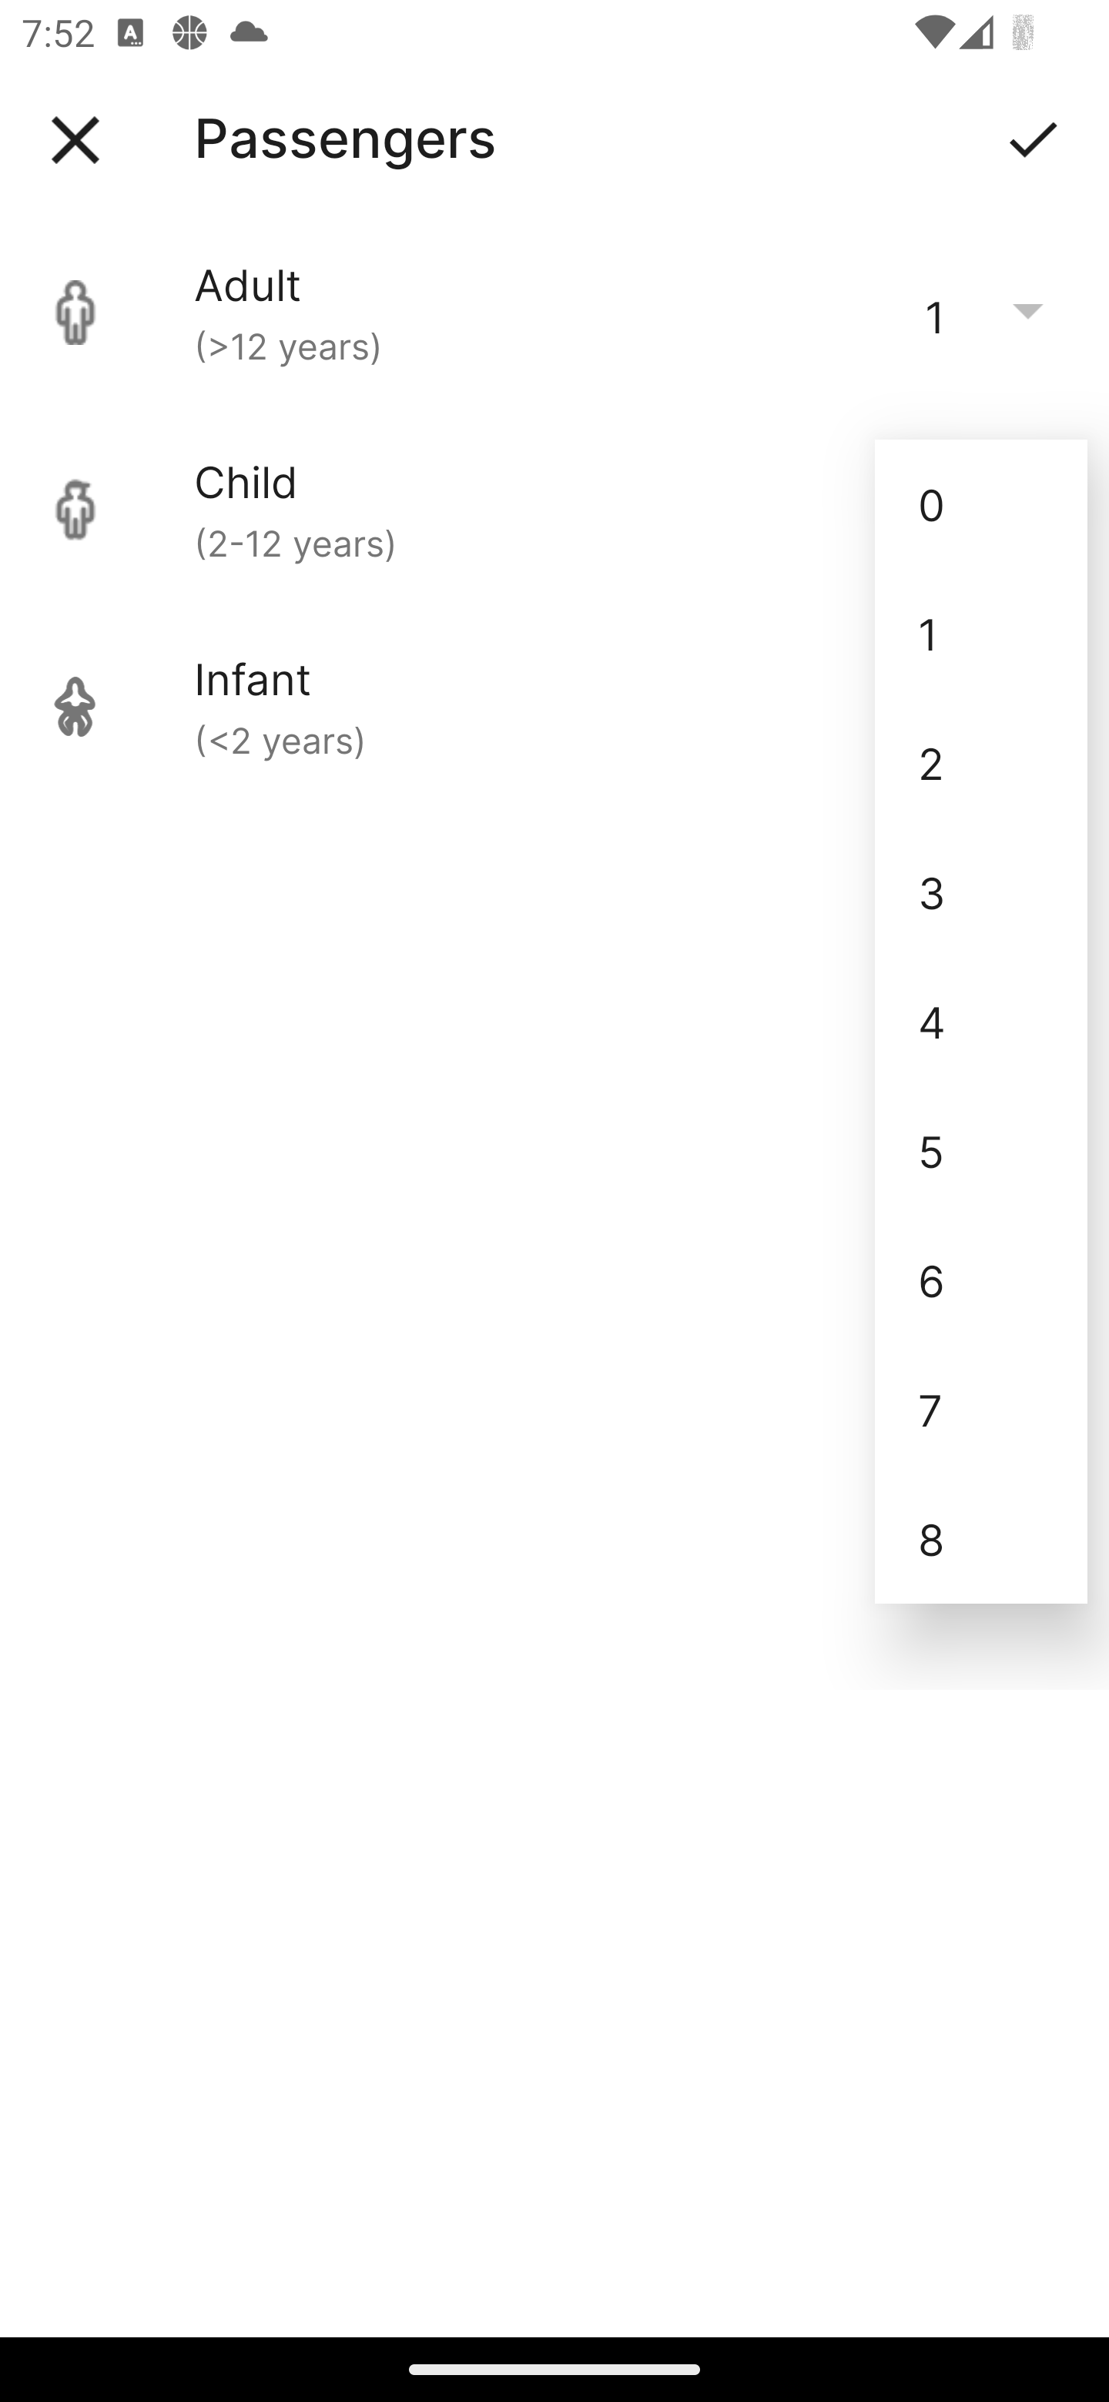  I want to click on 2, so click(981, 764).